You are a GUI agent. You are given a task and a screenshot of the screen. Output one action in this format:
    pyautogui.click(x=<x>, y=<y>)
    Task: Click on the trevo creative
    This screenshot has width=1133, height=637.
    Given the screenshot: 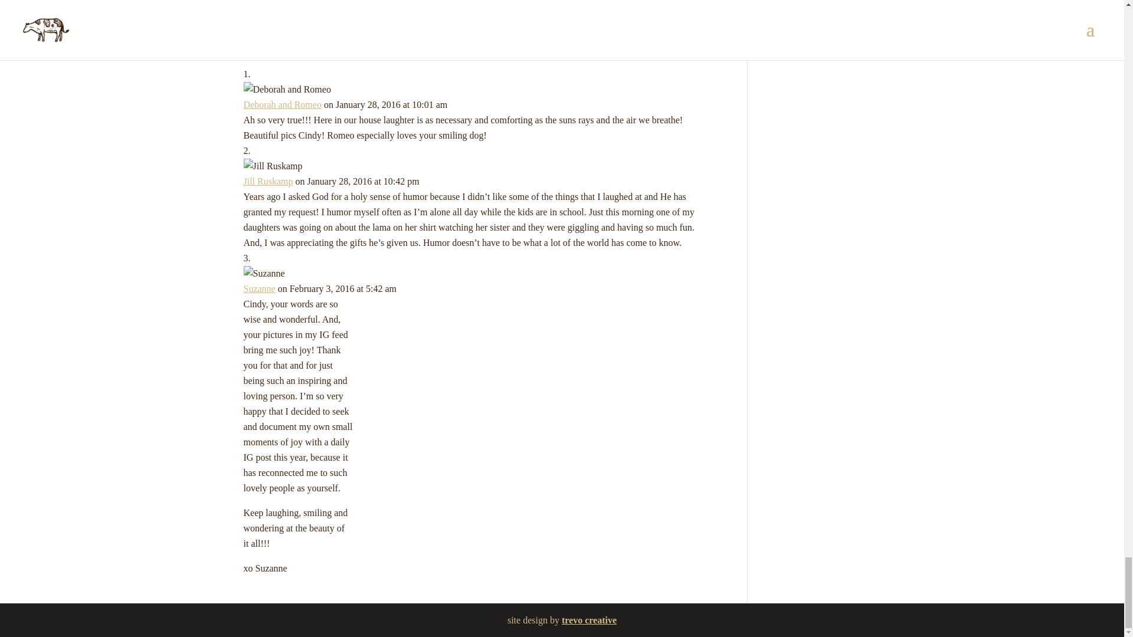 What is the action you would take?
    pyautogui.click(x=589, y=620)
    